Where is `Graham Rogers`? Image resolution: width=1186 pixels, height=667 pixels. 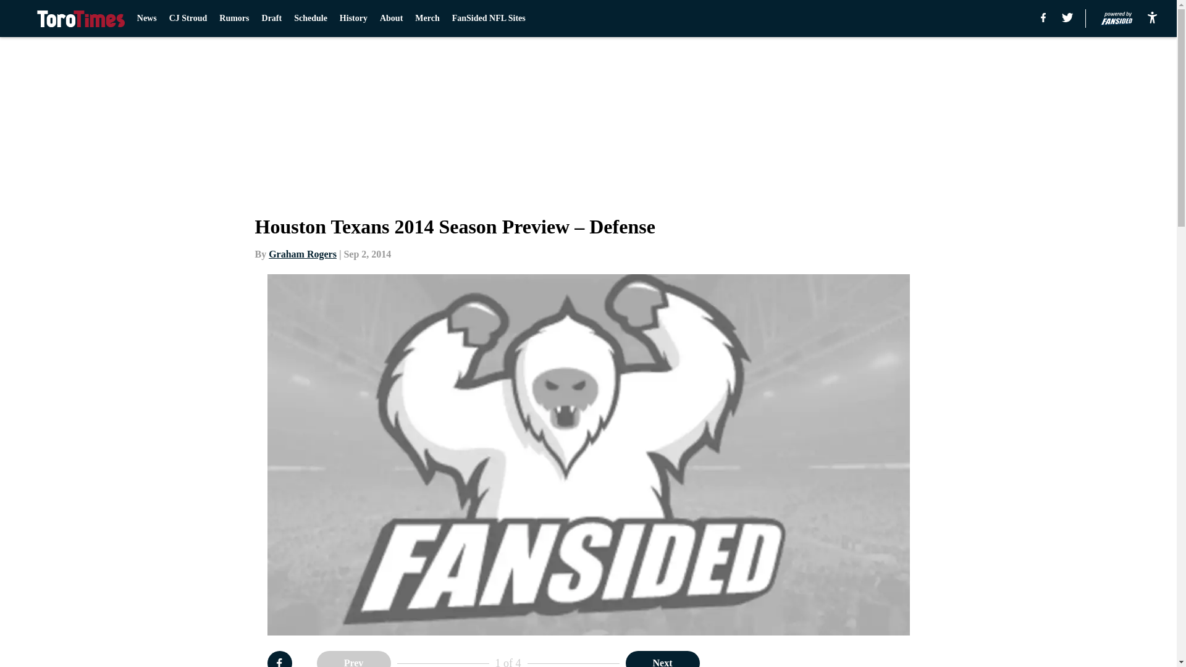 Graham Rogers is located at coordinates (303, 254).